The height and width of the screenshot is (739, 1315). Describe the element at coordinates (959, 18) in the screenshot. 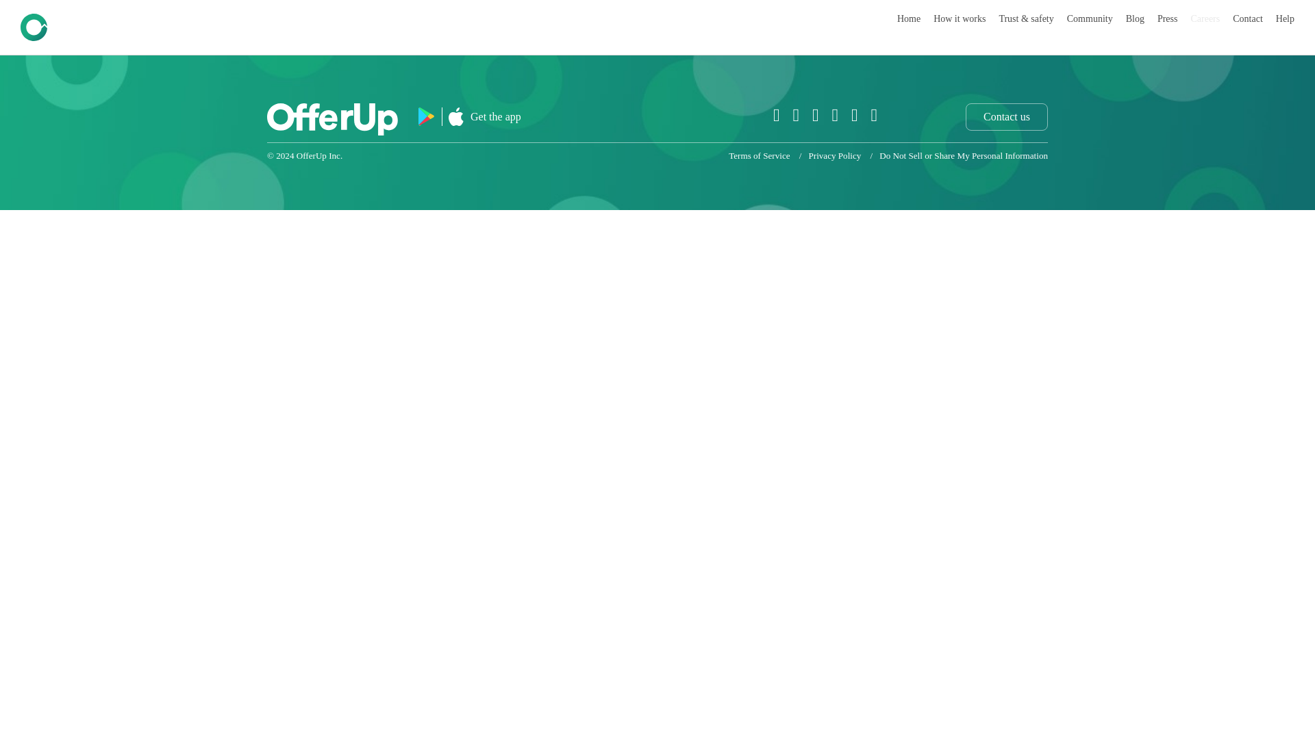

I see `How it works` at that location.